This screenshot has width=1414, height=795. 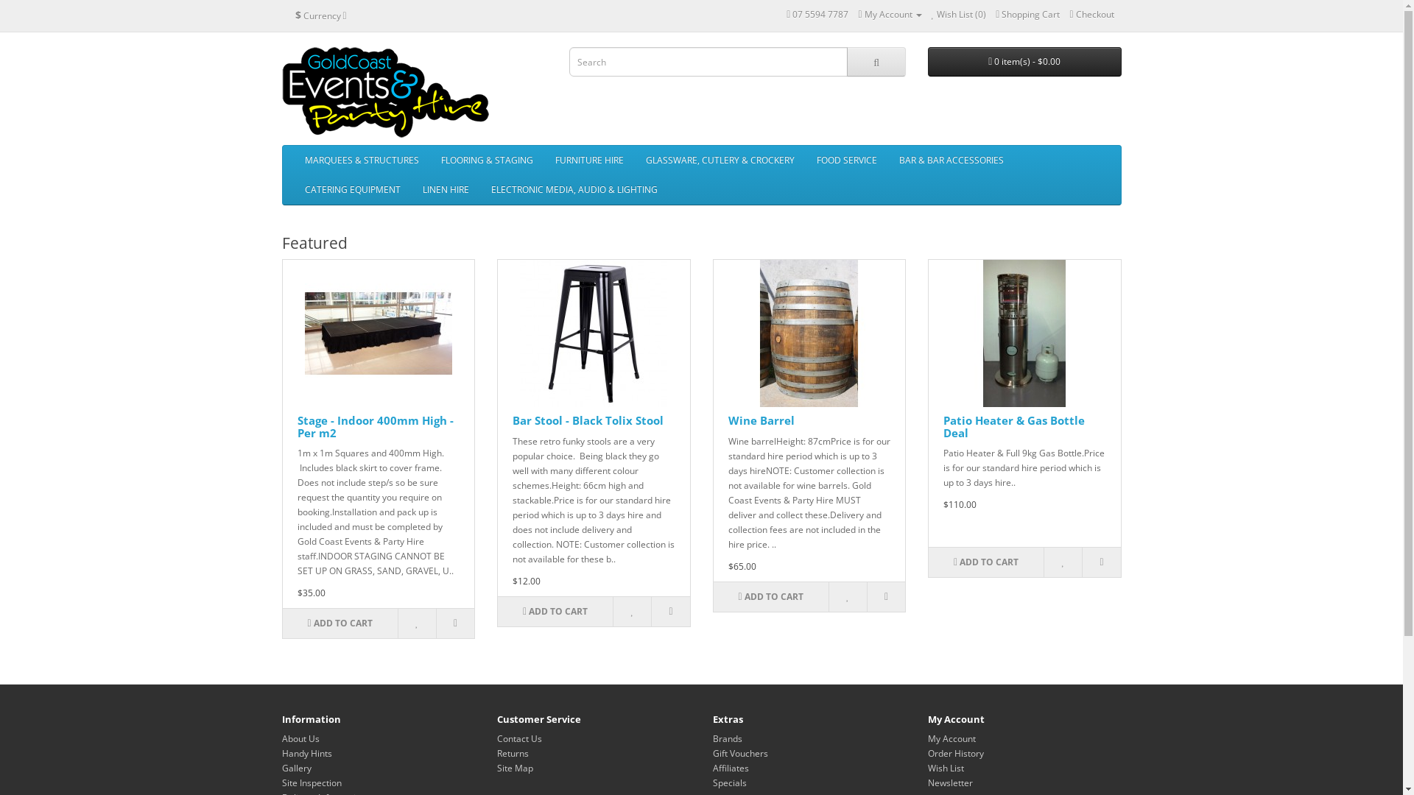 I want to click on Wine Barrel, so click(x=760, y=420).